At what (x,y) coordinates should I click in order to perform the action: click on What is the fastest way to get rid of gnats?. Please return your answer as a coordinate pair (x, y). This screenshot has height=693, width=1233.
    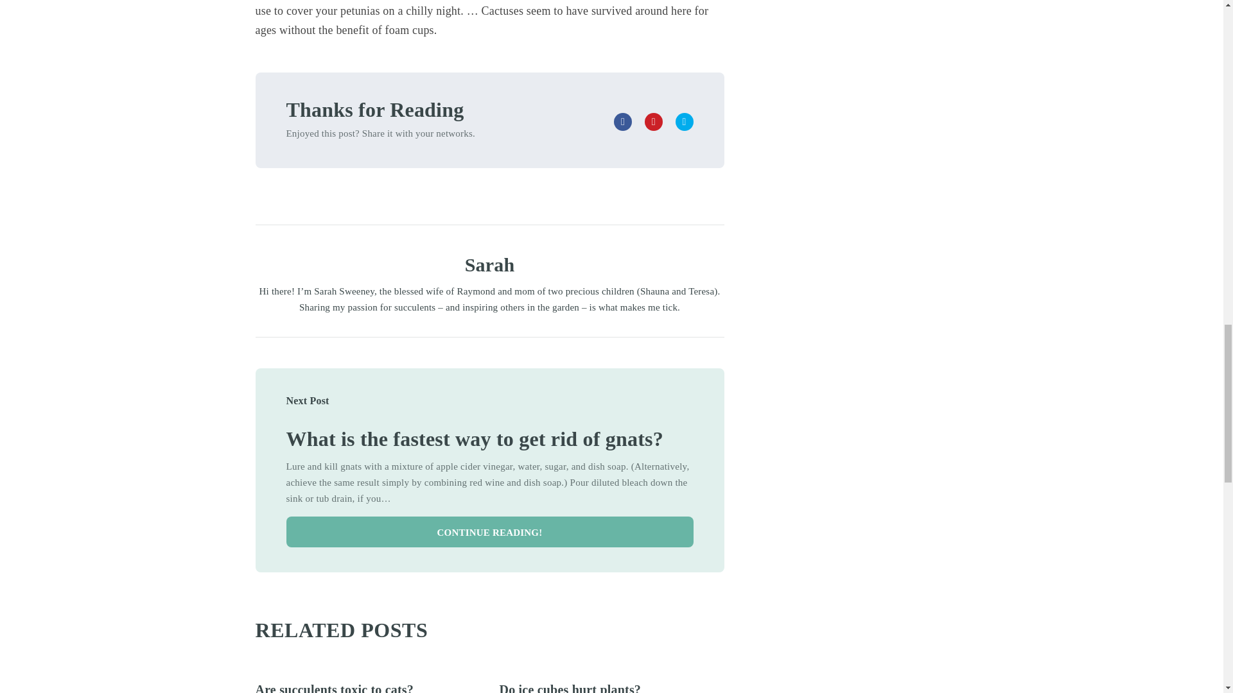
    Looking at the image, I should click on (474, 439).